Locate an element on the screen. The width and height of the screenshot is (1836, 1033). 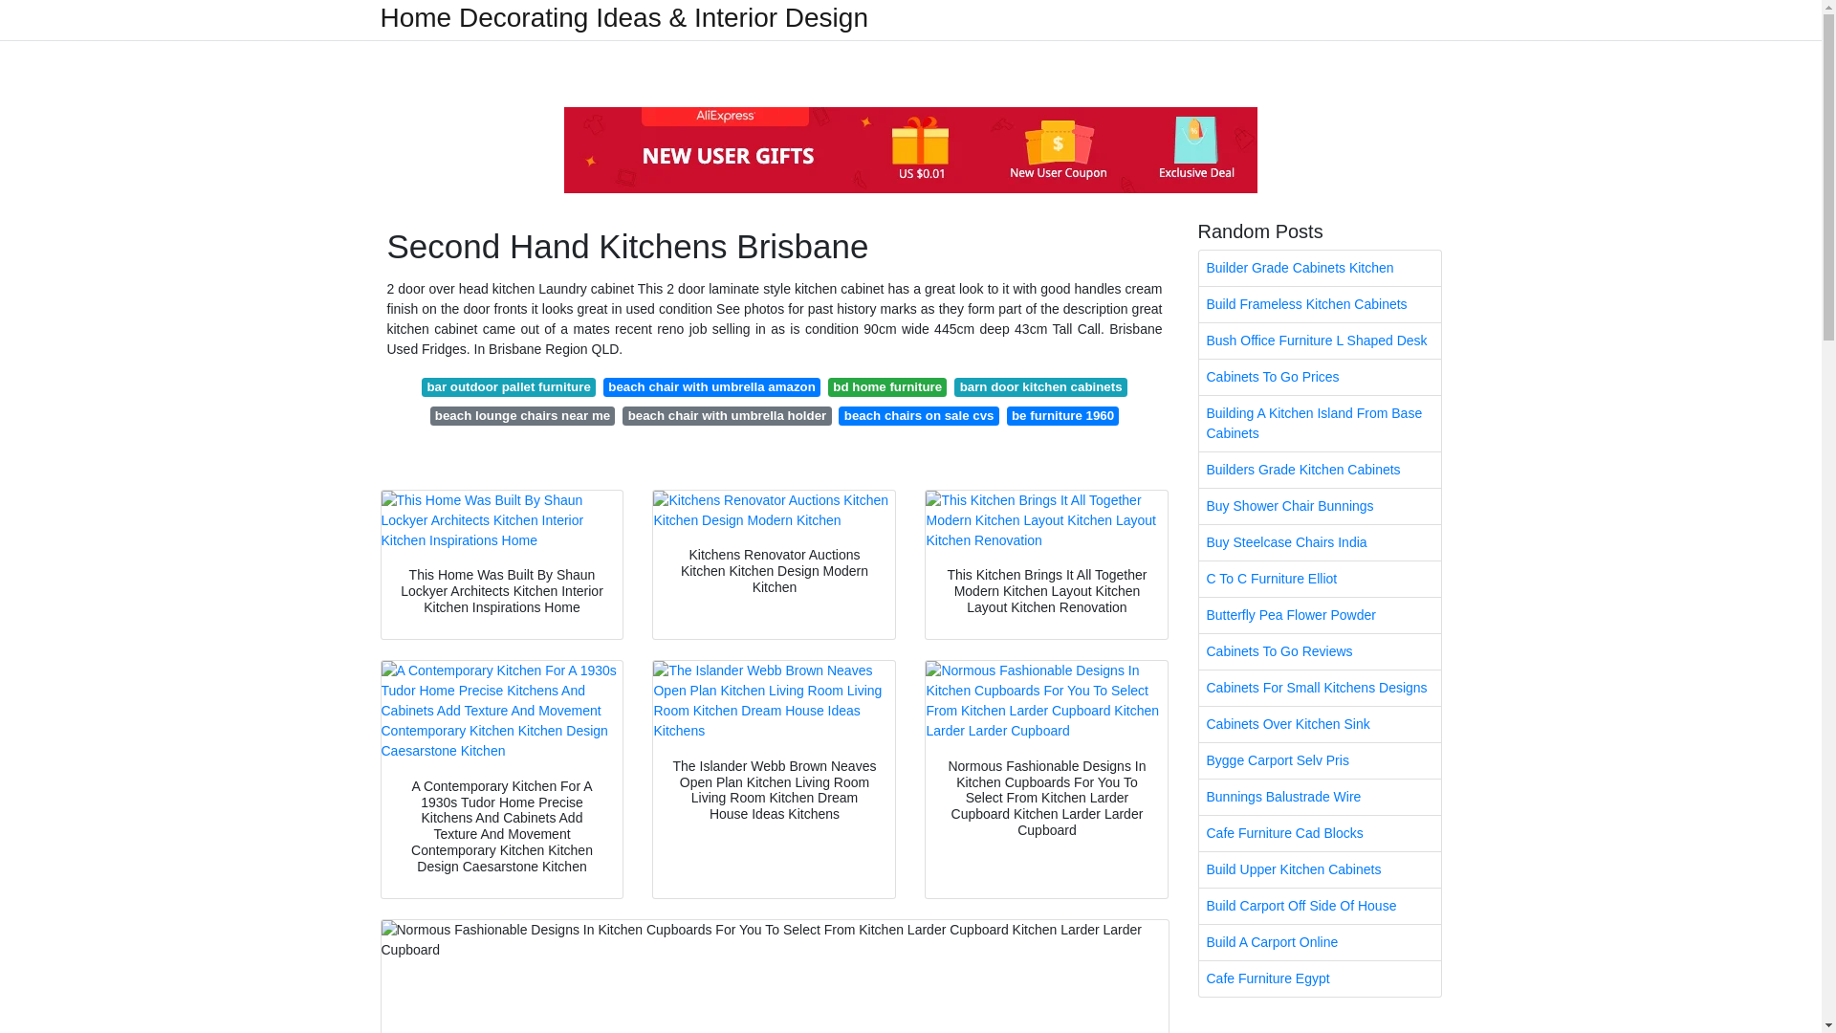
Bush Office Furniture L Shaped Desk is located at coordinates (1320, 341).